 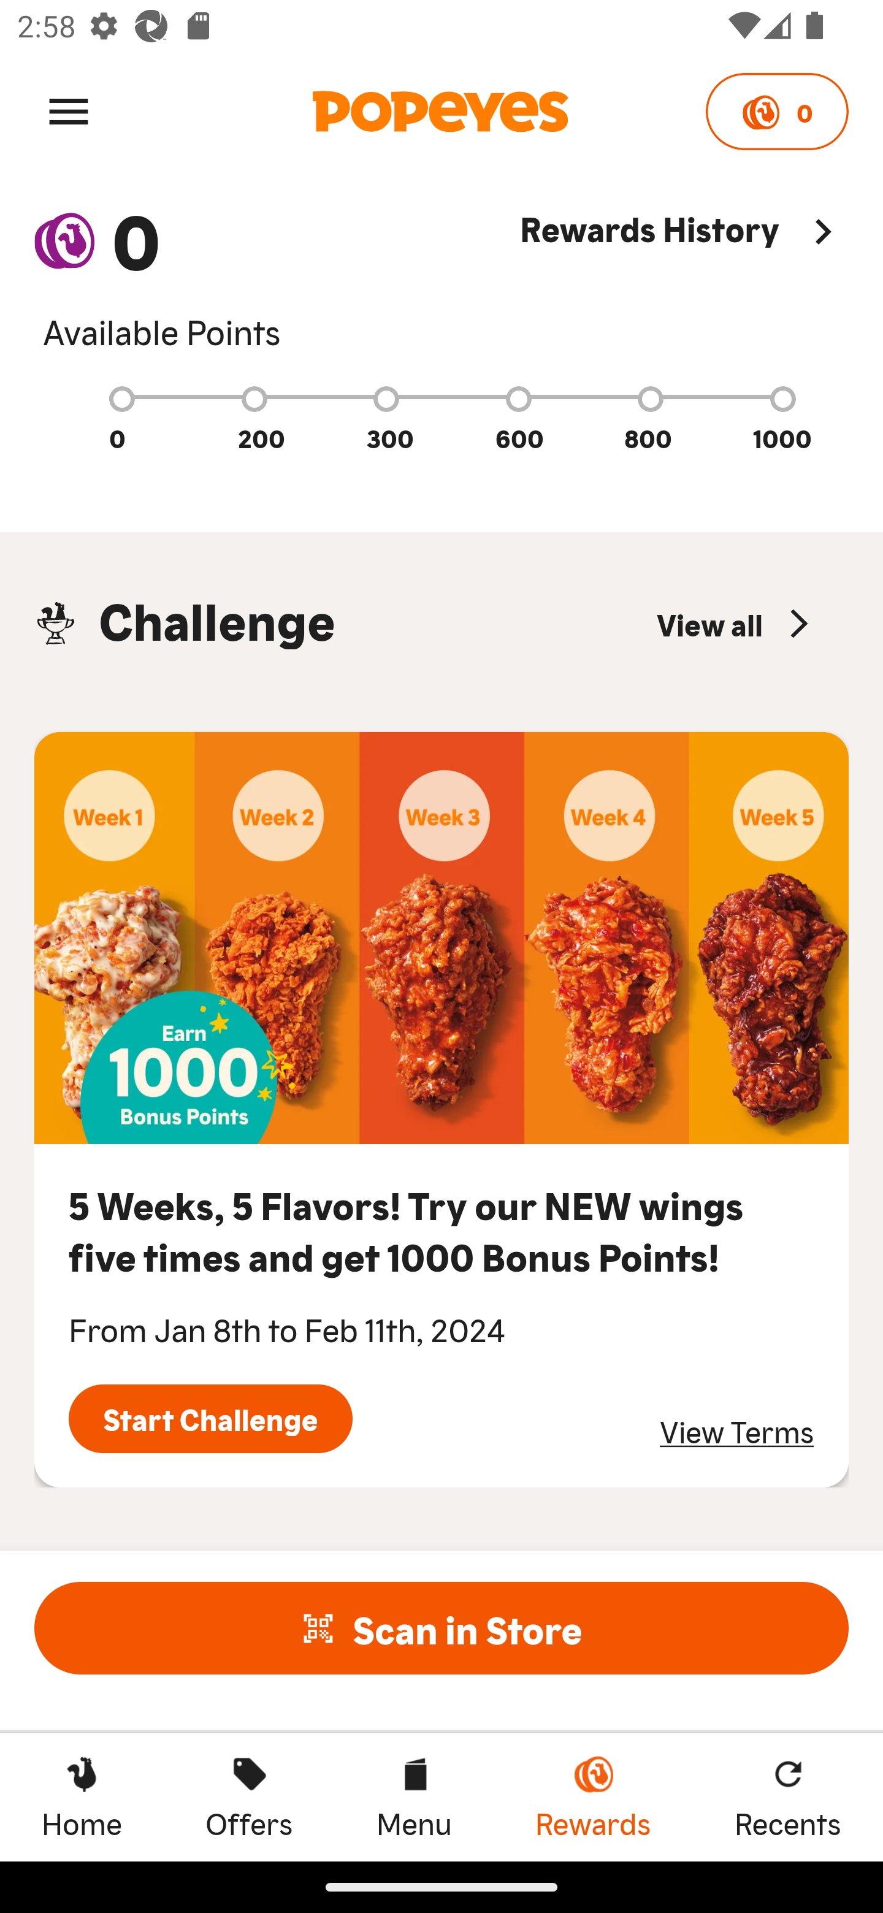 What do you see at coordinates (788, 1797) in the screenshot?
I see `Recents Recents Recents` at bounding box center [788, 1797].